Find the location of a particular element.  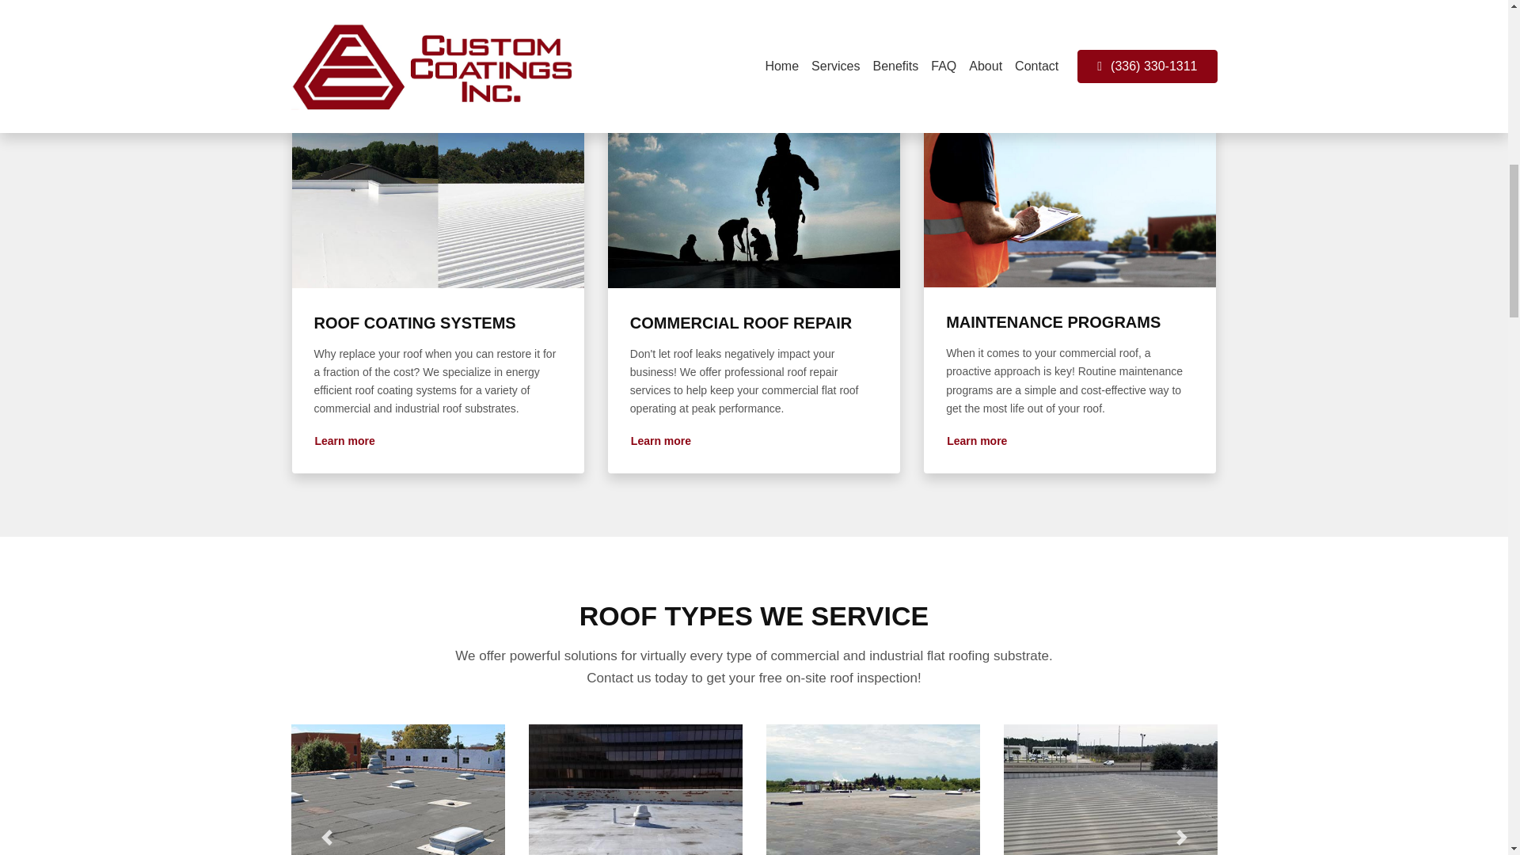

Learn more is located at coordinates (660, 442).